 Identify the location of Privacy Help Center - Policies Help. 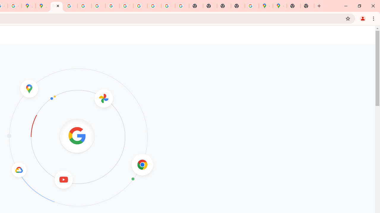
(70, 6).